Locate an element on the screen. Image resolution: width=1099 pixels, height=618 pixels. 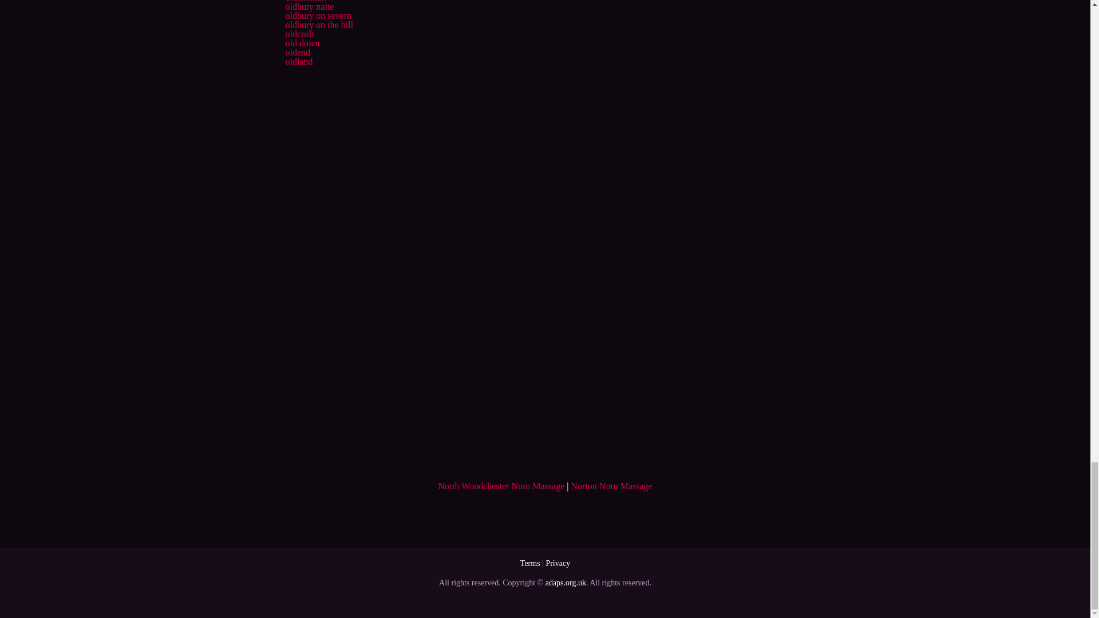
oldend is located at coordinates (297, 53).